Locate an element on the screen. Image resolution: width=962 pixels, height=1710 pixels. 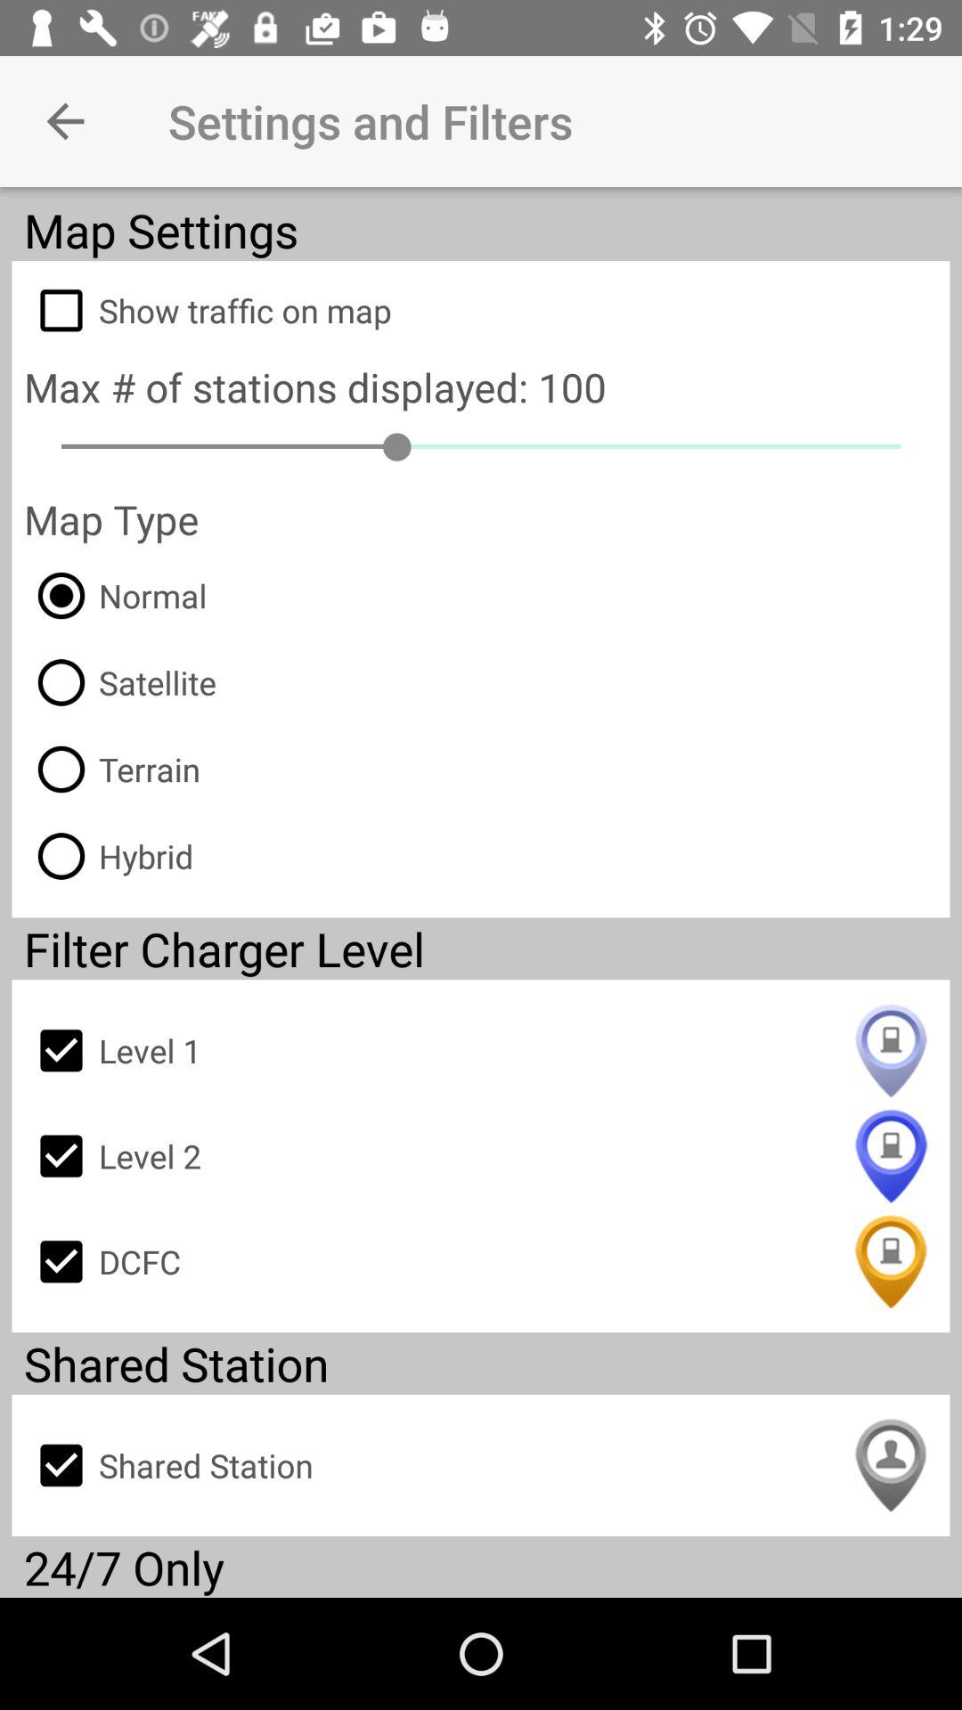
jump to the level 1 item is located at coordinates (481, 1051).